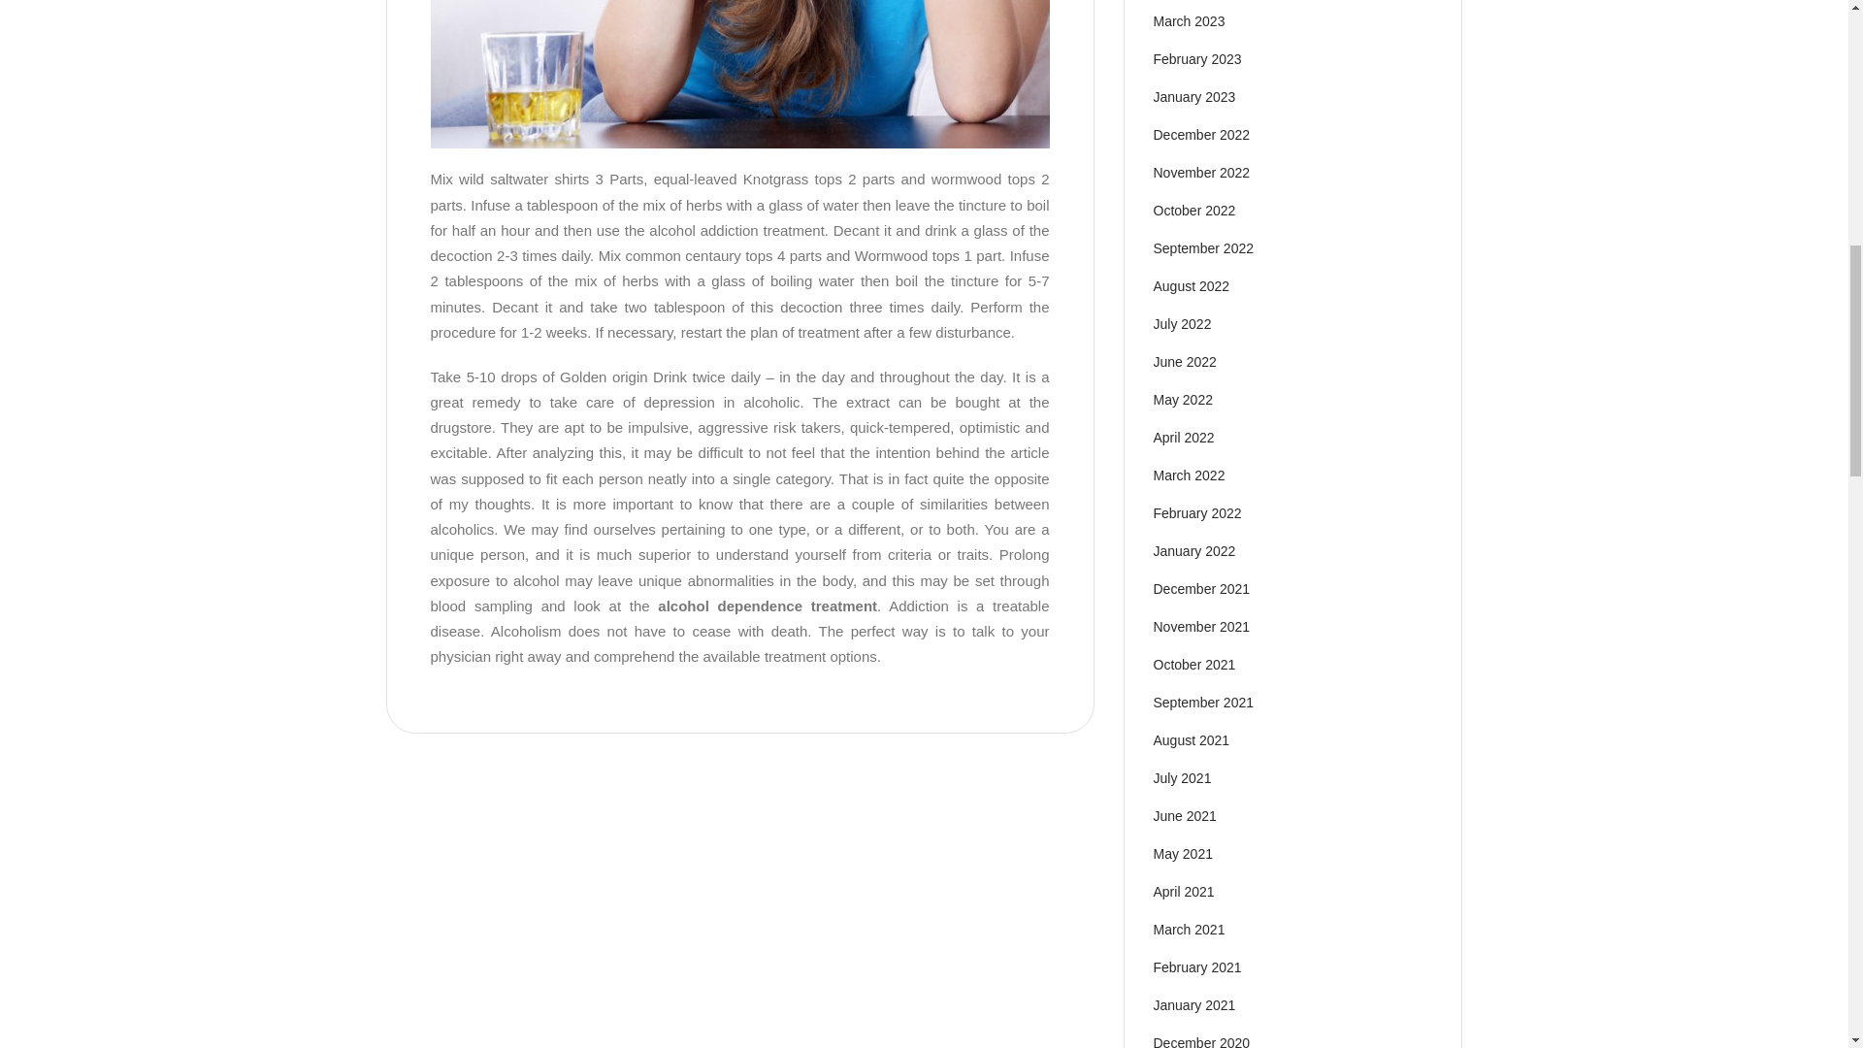 The width and height of the screenshot is (1863, 1048). Describe the element at coordinates (1193, 210) in the screenshot. I see `October 2022` at that location.